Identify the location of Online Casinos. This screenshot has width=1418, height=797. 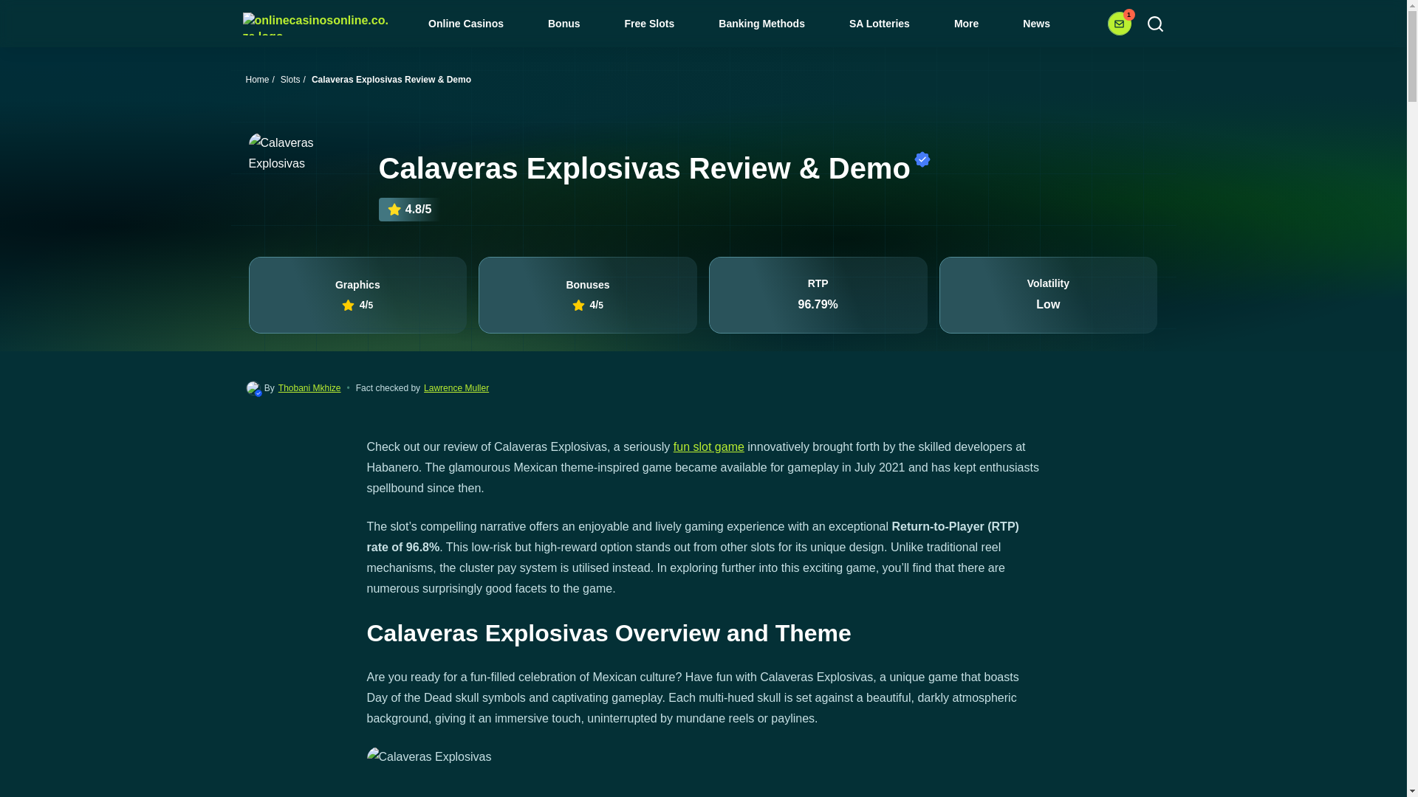
(476, 24).